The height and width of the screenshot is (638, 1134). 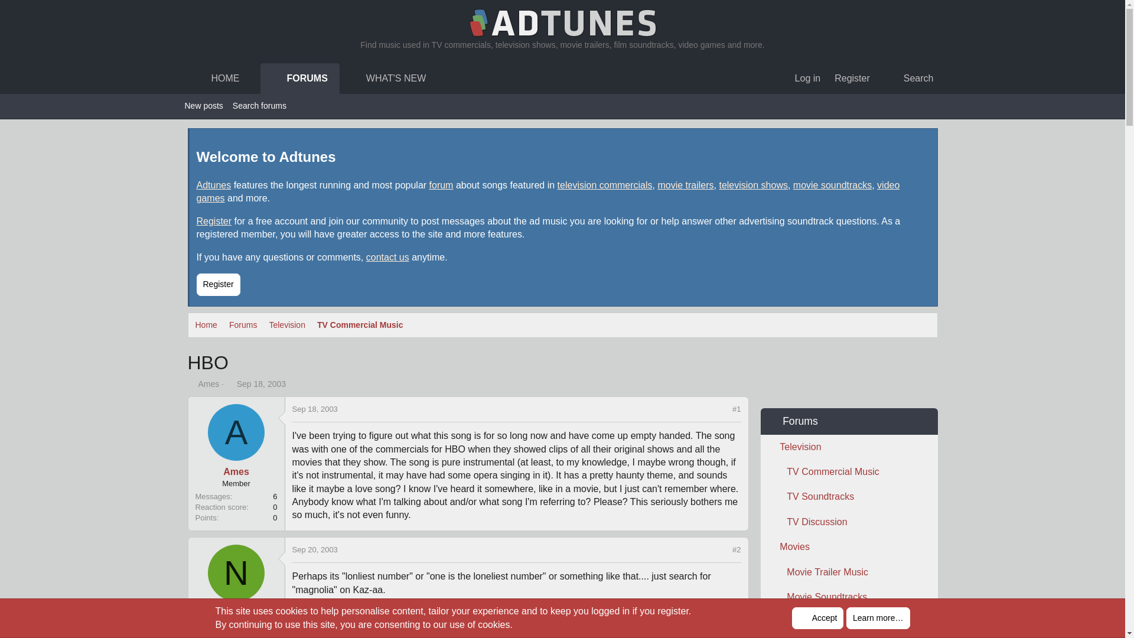 What do you see at coordinates (754, 184) in the screenshot?
I see `HOME` at bounding box center [754, 184].